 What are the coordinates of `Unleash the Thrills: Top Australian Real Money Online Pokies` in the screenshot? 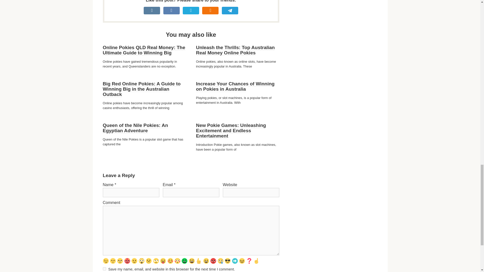 It's located at (235, 50).